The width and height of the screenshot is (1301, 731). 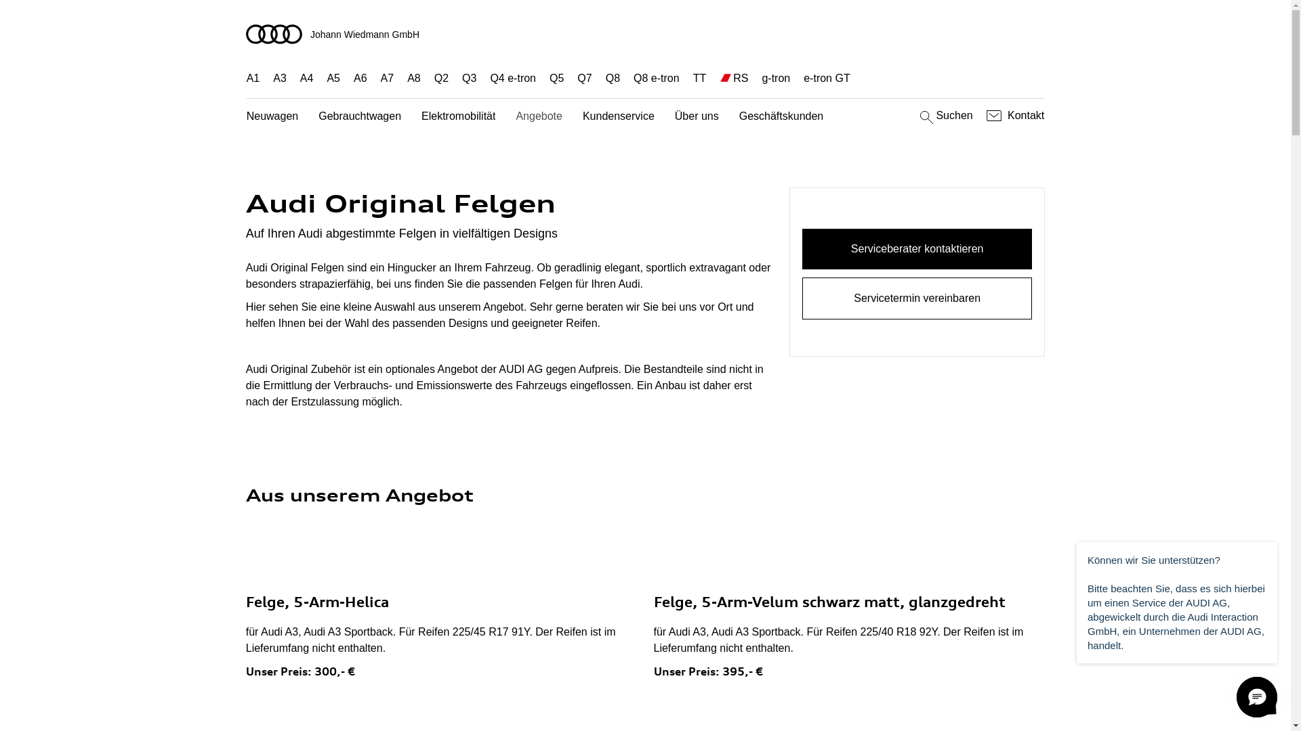 What do you see at coordinates (253, 79) in the screenshot?
I see `A1` at bounding box center [253, 79].